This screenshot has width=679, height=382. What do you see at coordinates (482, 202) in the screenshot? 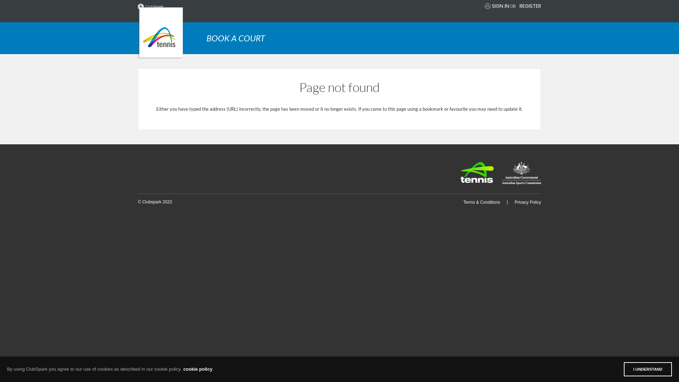
I see `Terms & Conditions` at bounding box center [482, 202].